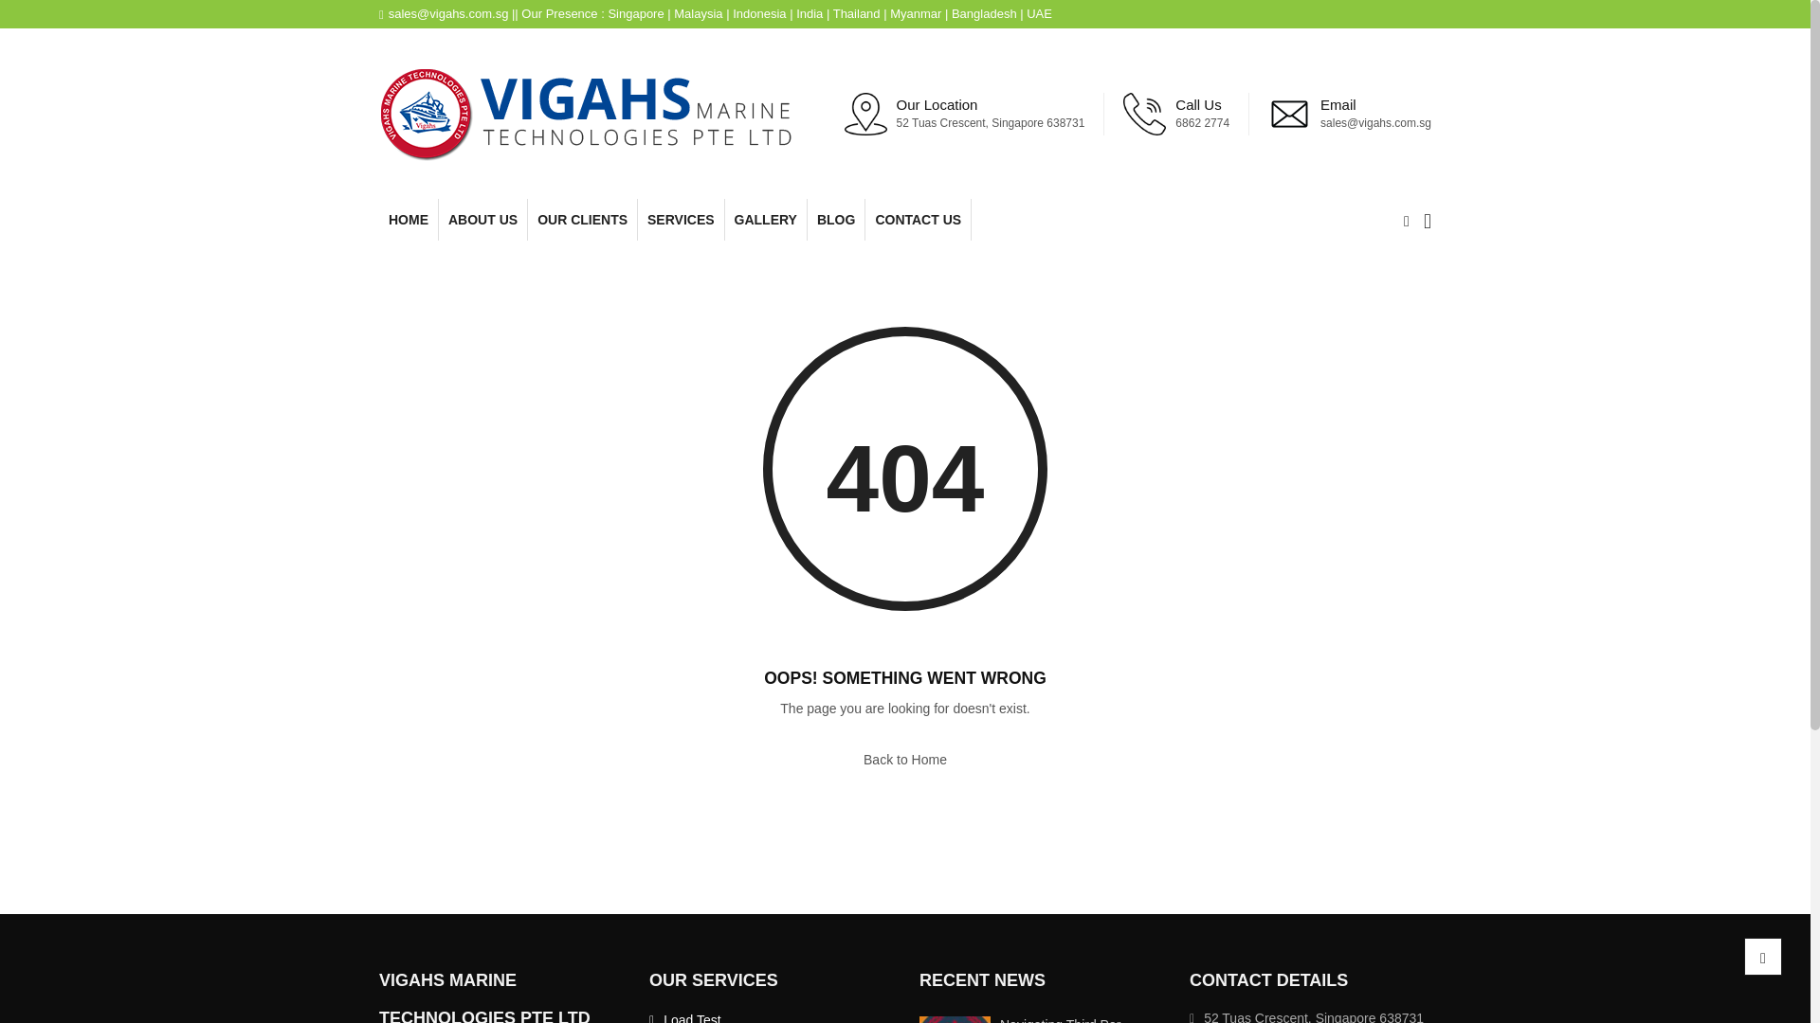 This screenshot has width=1820, height=1023. Describe the element at coordinates (765, 219) in the screenshot. I see `GALLERY` at that location.